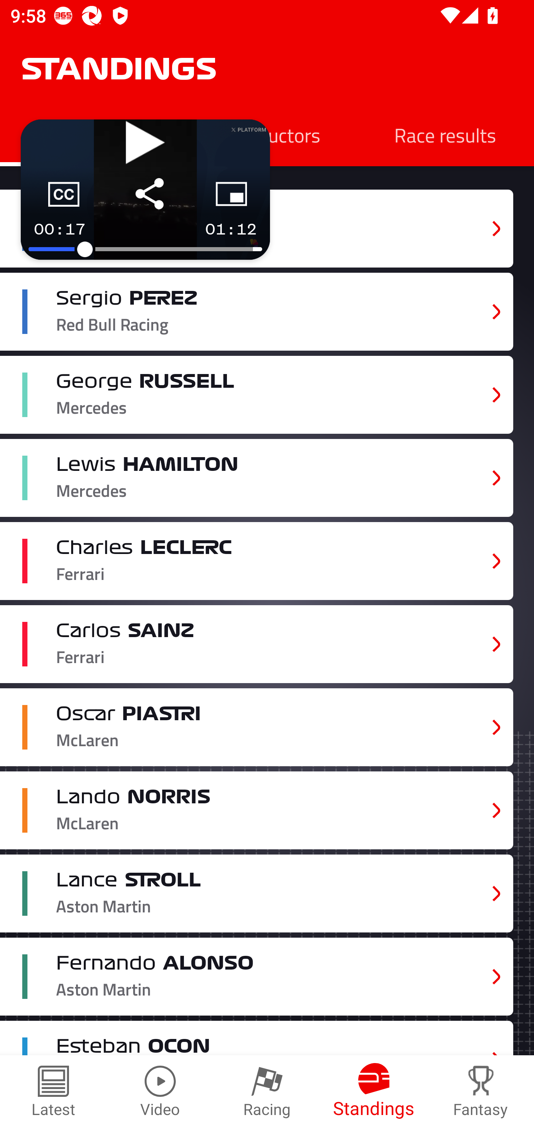 This screenshot has height=1128, width=534. I want to click on Video, so click(160, 1092).